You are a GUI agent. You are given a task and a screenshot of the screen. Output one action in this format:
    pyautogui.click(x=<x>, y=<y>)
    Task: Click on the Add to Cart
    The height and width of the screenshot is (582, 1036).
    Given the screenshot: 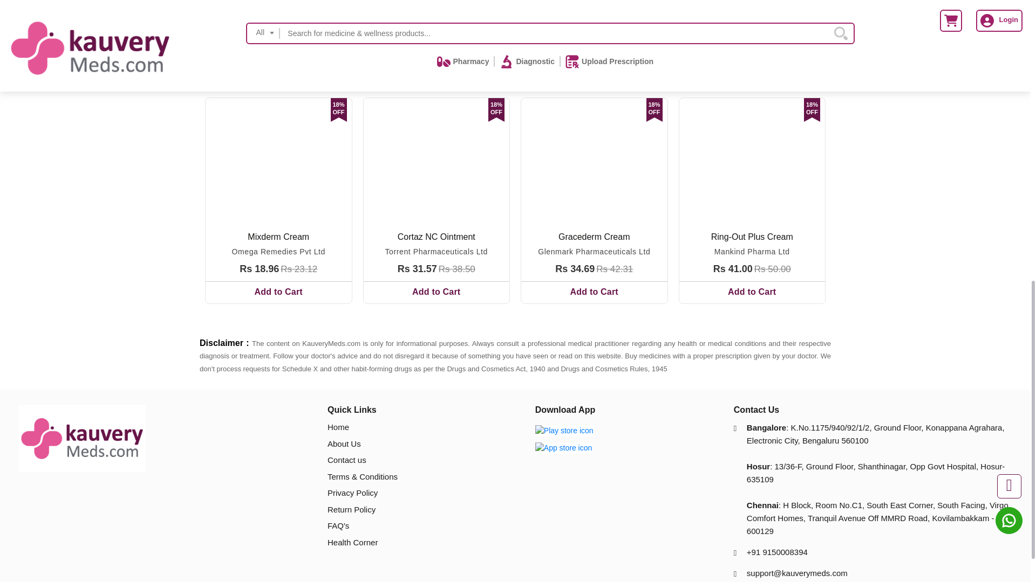 What is the action you would take?
    pyautogui.click(x=751, y=292)
    